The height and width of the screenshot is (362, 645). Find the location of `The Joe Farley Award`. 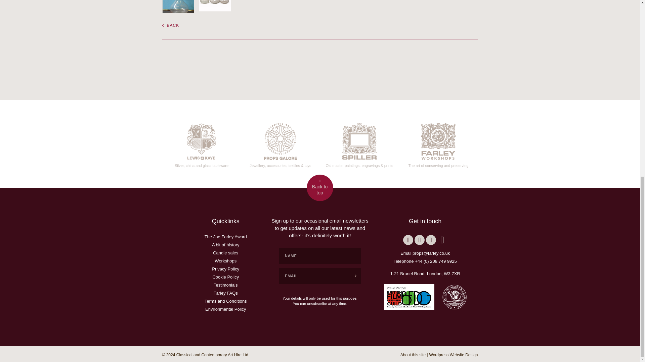

The Joe Farley Award is located at coordinates (226, 237).